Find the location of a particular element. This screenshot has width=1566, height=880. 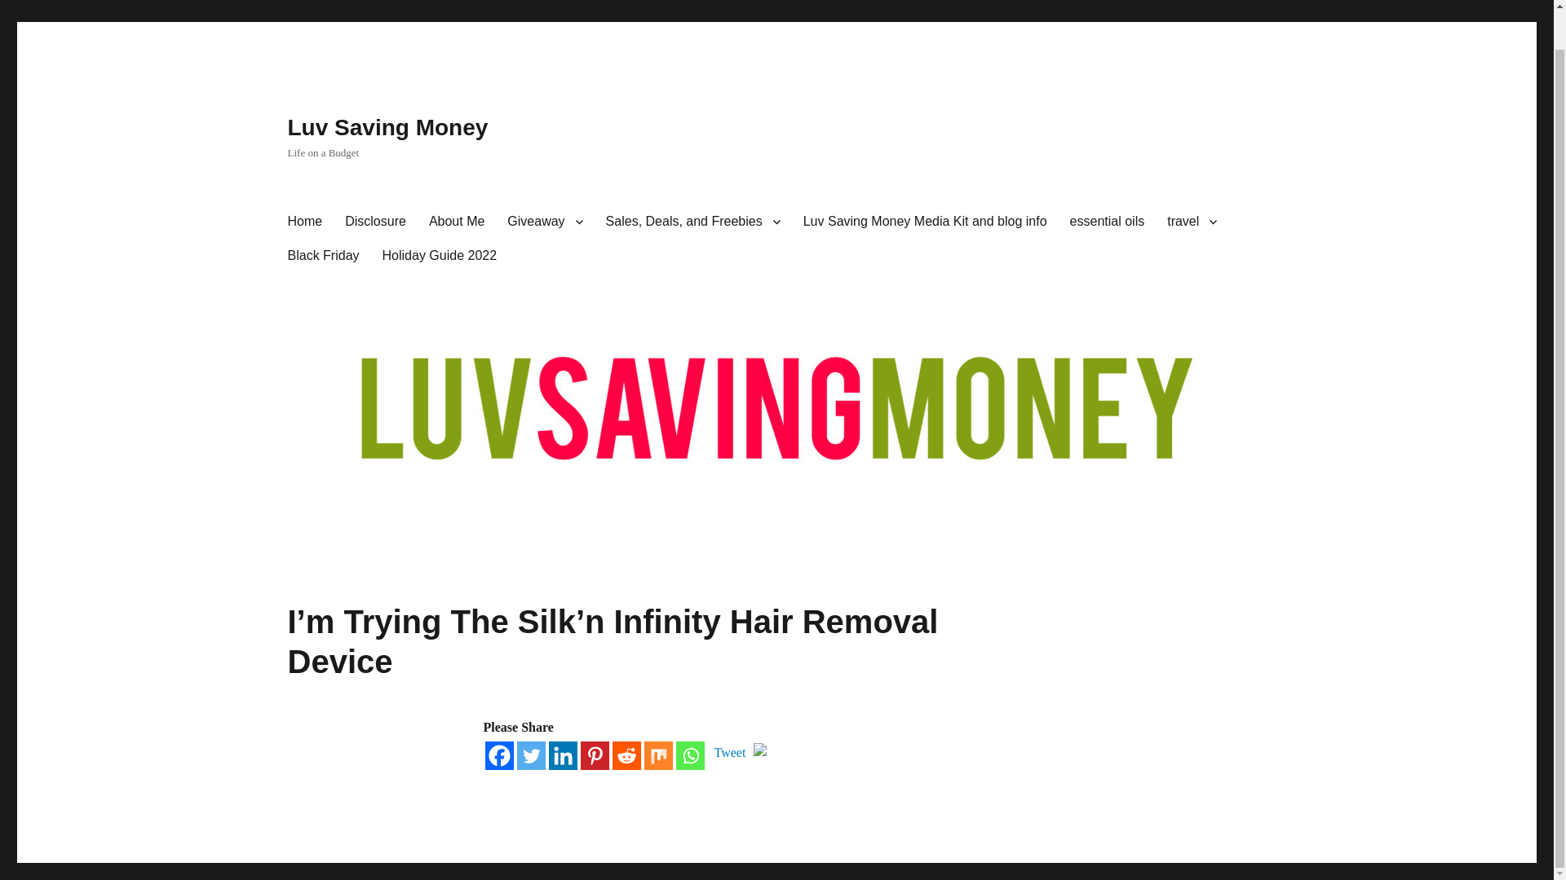

Giveaway is located at coordinates (545, 221).